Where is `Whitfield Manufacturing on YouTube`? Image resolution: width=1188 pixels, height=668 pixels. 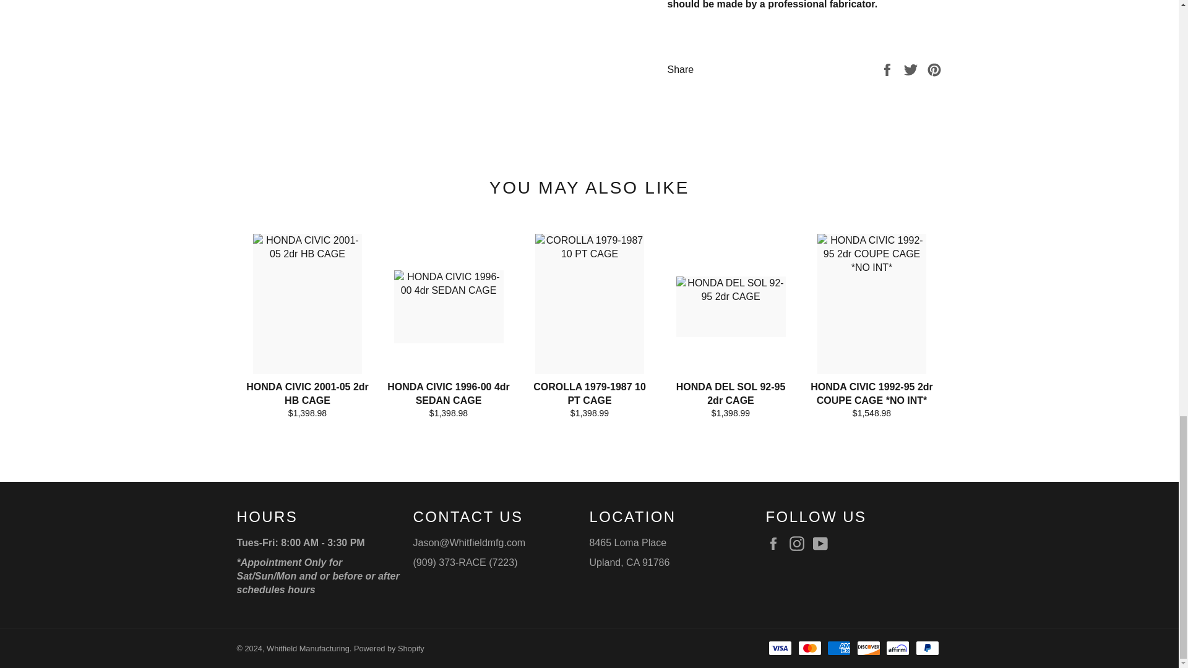
Whitfield Manufacturing on YouTube is located at coordinates (823, 544).